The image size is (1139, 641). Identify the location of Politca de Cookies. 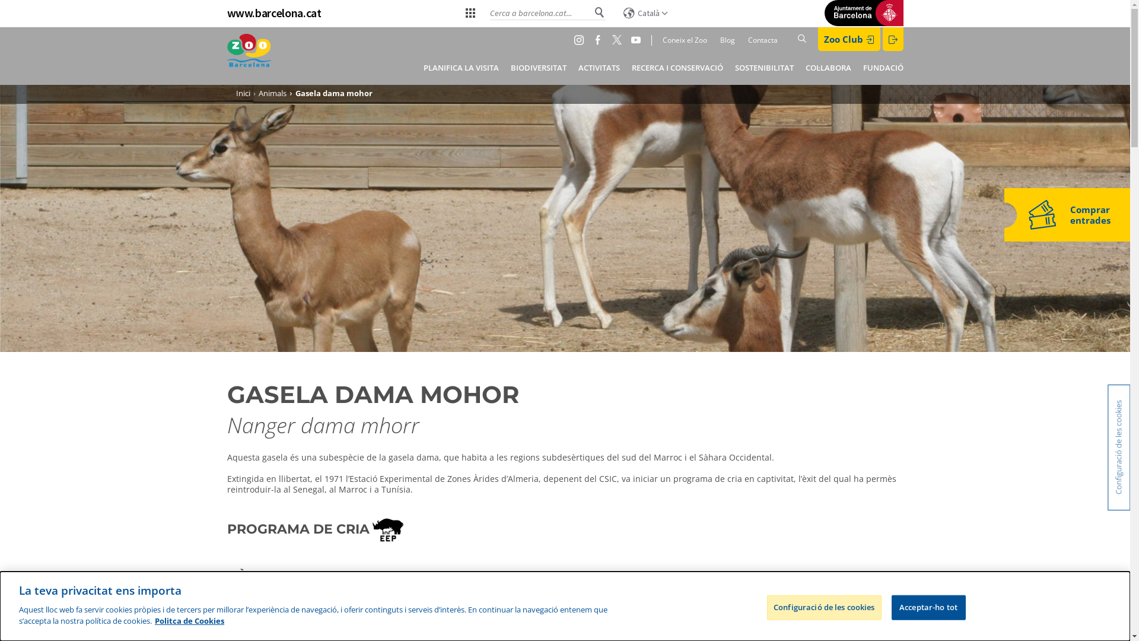
(190, 621).